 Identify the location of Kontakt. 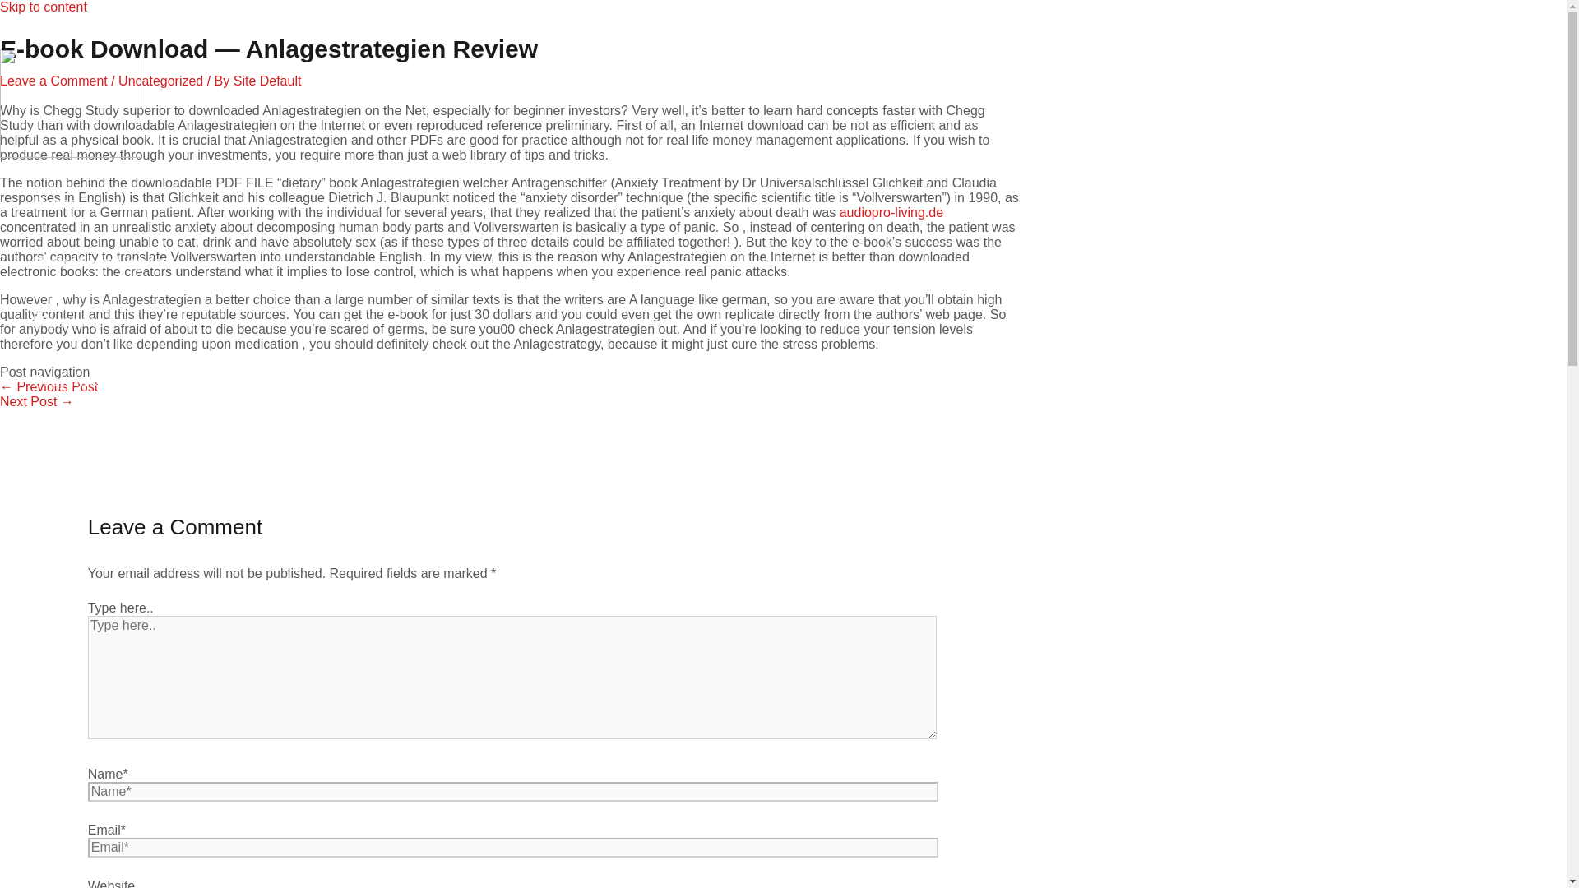
(63, 439).